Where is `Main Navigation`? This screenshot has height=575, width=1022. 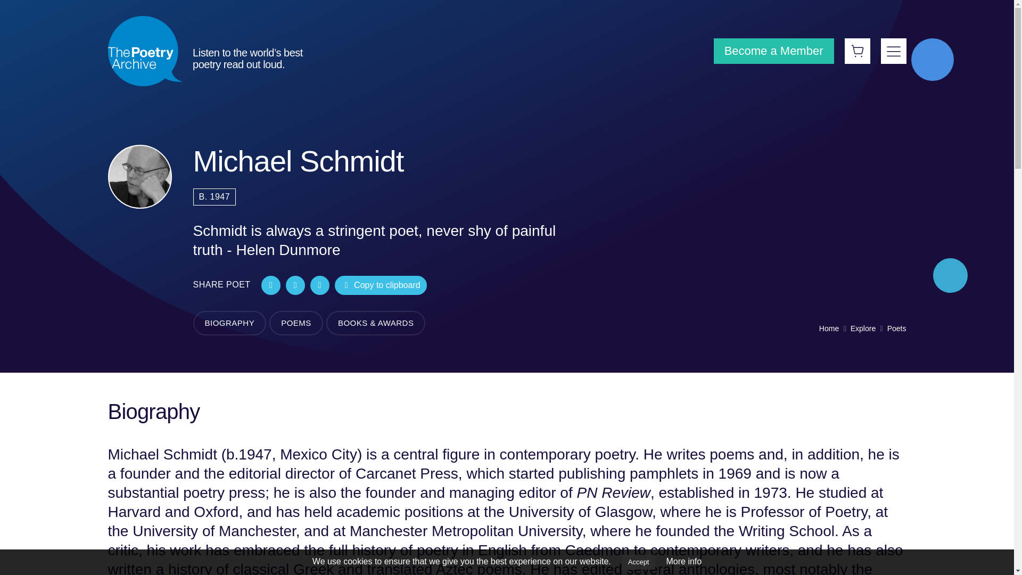 Main Navigation is located at coordinates (893, 51).